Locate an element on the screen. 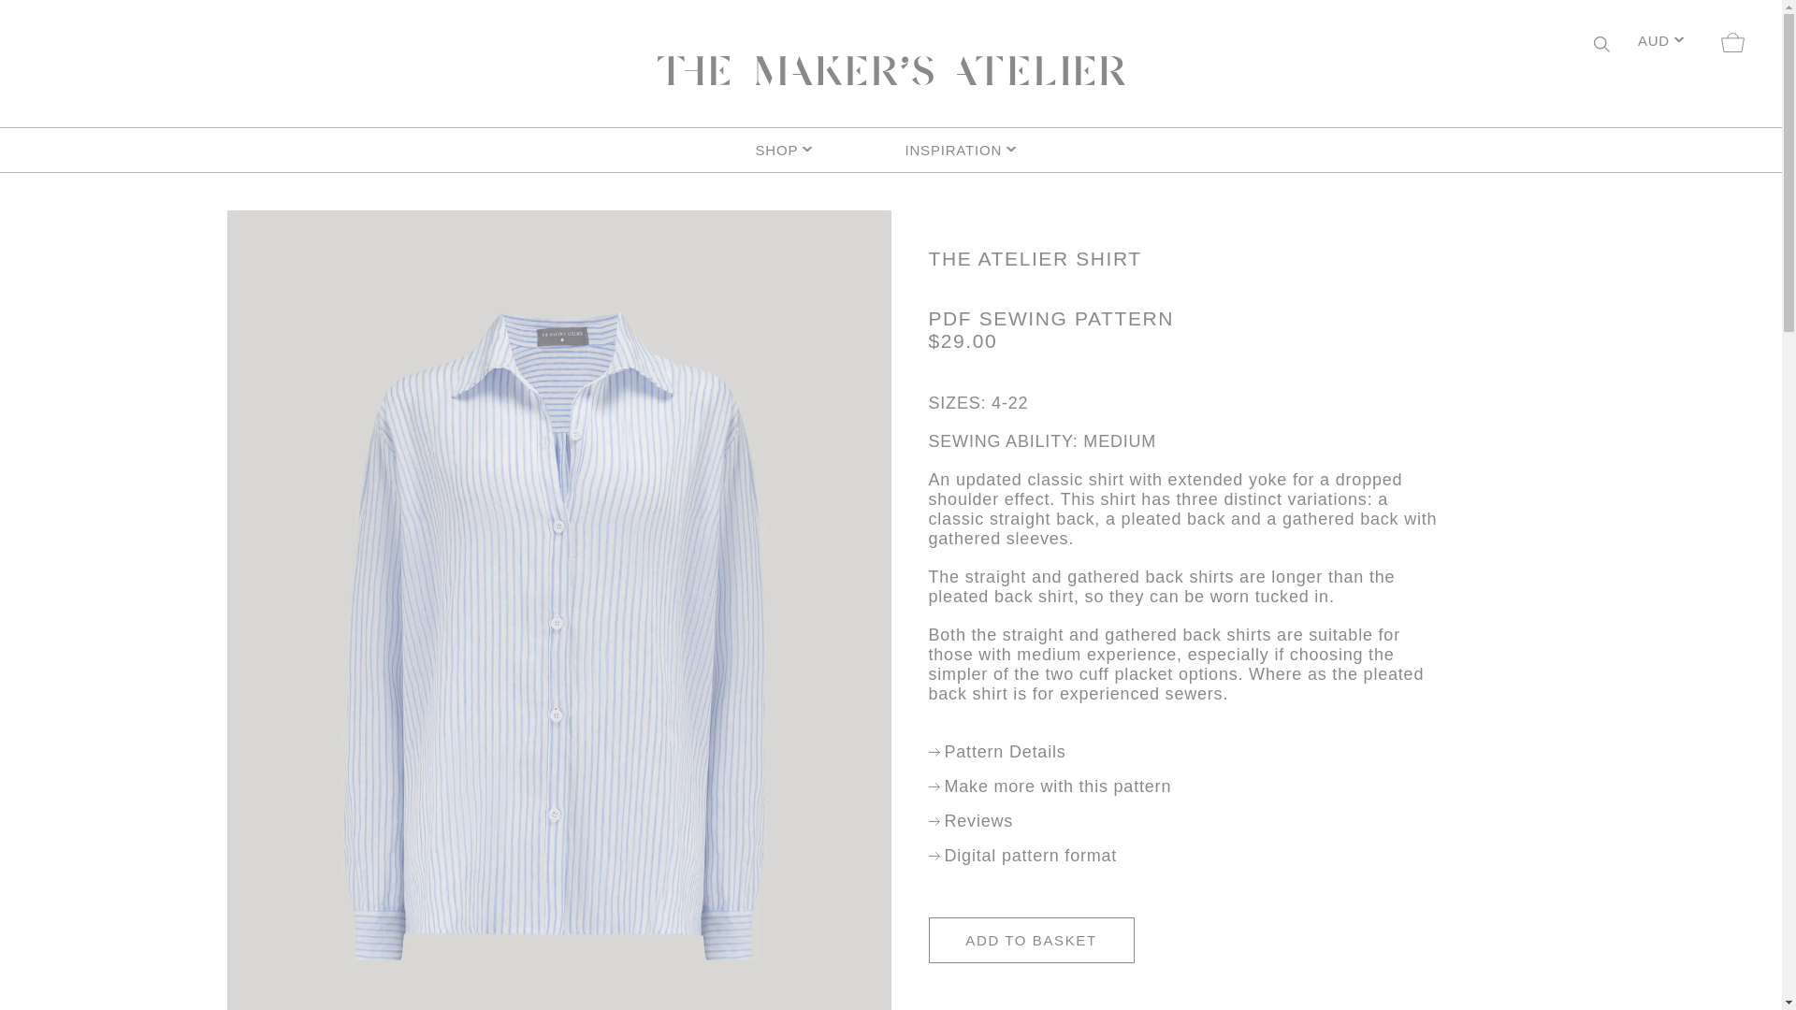 The height and width of the screenshot is (1010, 1796). SHOP is located at coordinates (816, 150).